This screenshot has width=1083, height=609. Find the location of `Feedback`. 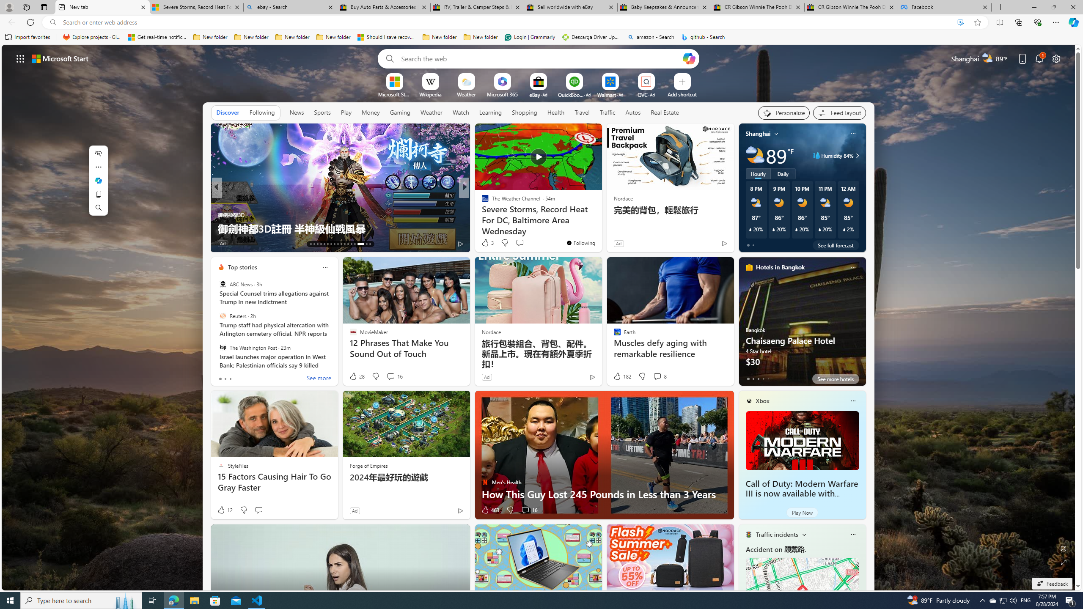

Feedback is located at coordinates (1052, 584).